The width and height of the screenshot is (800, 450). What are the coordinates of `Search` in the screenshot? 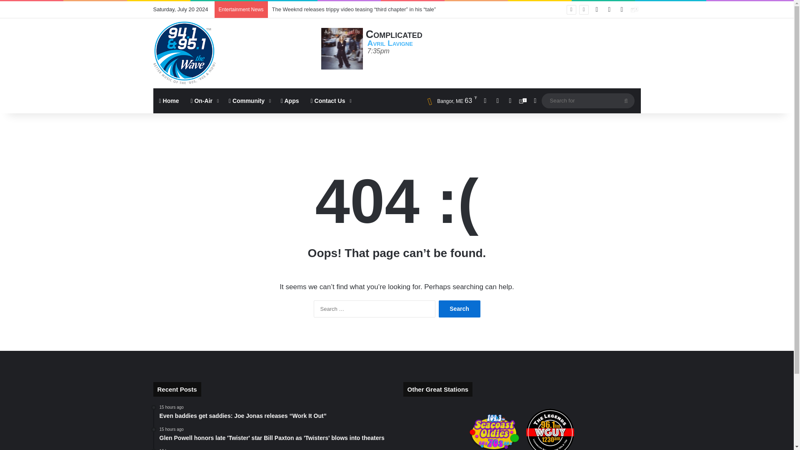 It's located at (459, 309).